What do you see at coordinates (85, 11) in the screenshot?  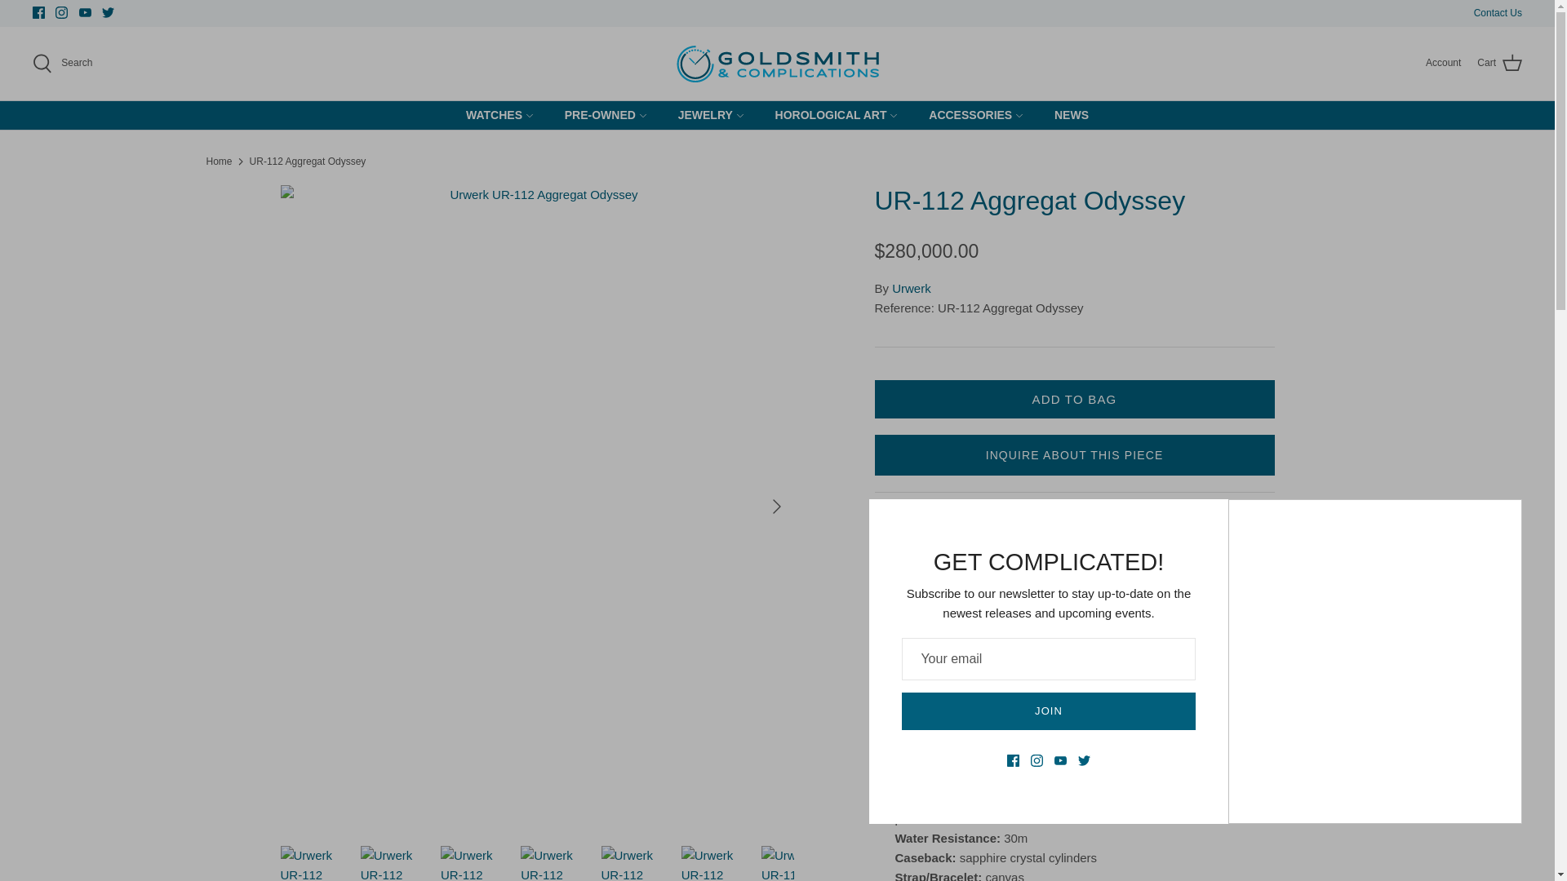 I see `Youtube` at bounding box center [85, 11].